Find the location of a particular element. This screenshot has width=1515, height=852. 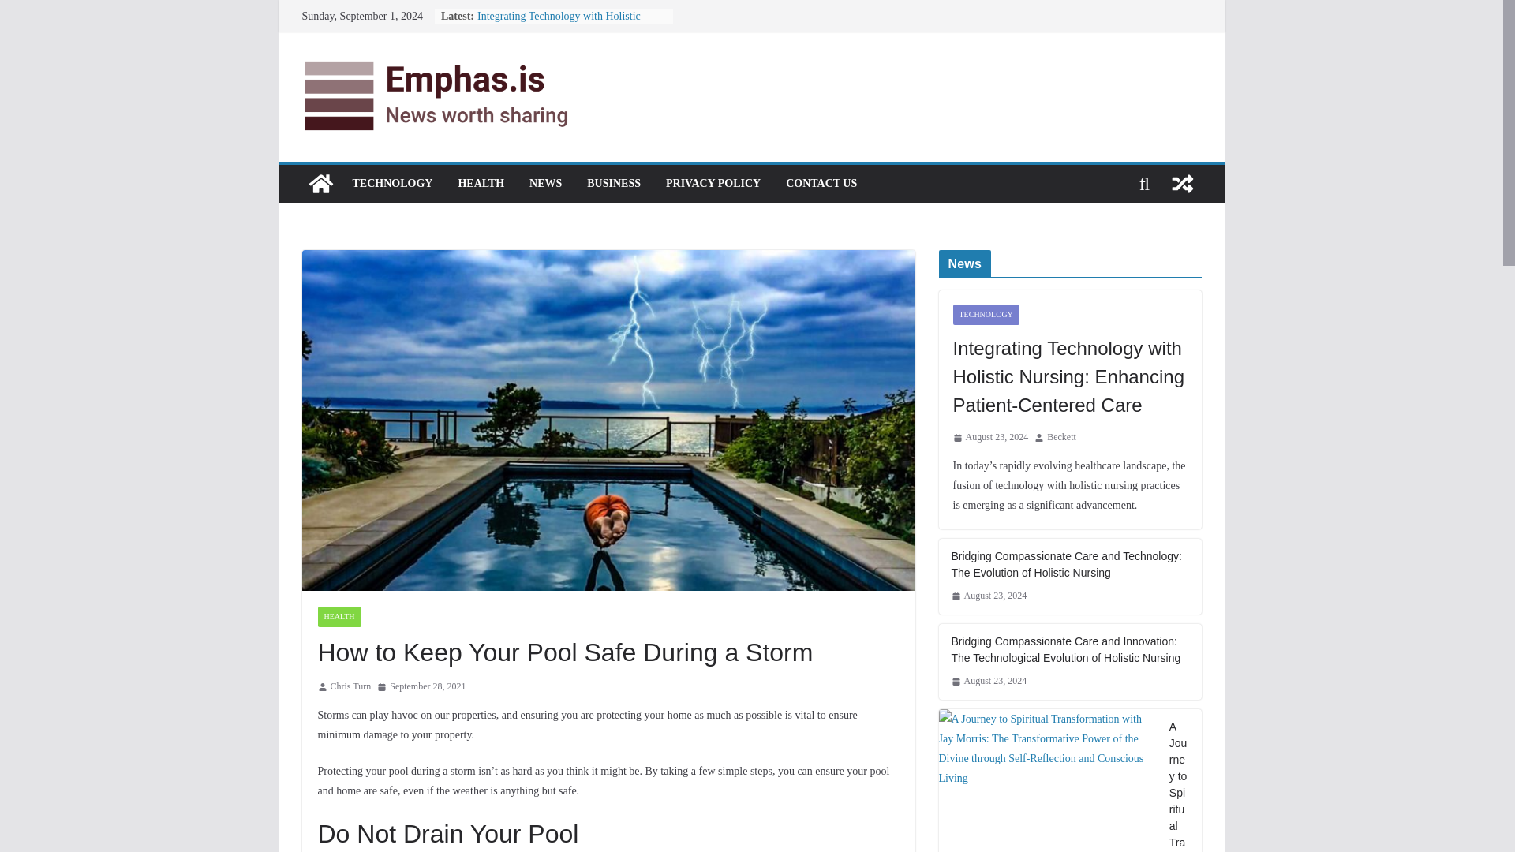

HEALTH is located at coordinates (481, 183).